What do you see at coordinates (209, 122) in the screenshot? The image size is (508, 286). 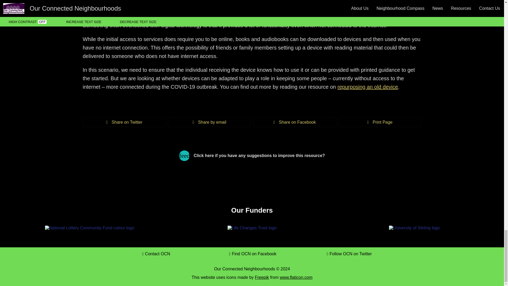 I see `Share by email` at bounding box center [209, 122].